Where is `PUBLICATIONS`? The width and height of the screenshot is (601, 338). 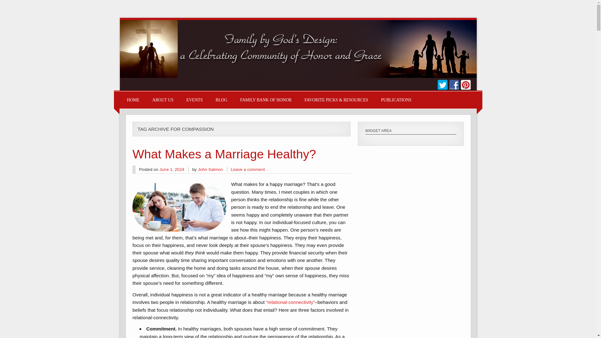
PUBLICATIONS is located at coordinates (396, 100).